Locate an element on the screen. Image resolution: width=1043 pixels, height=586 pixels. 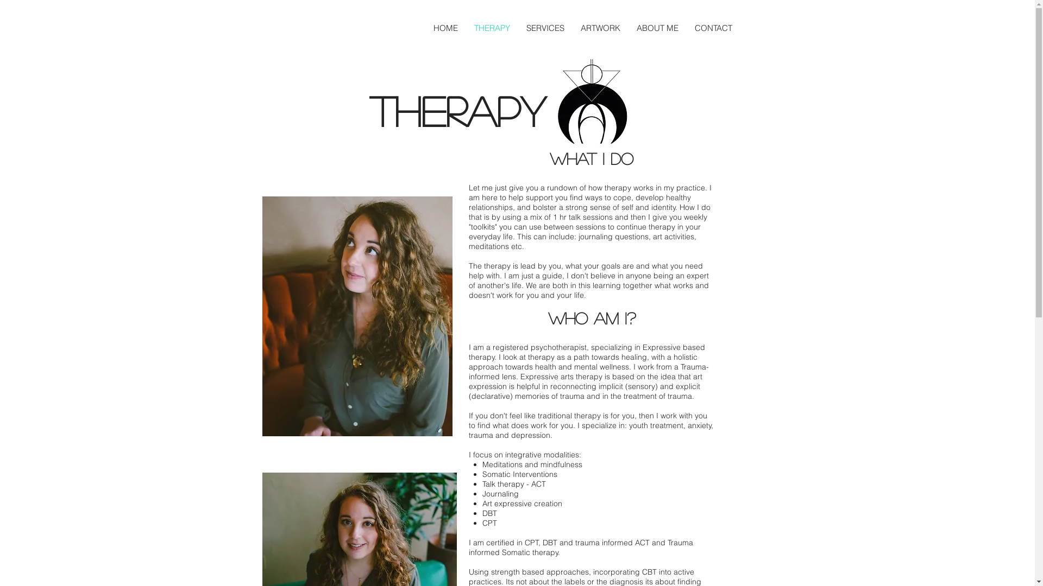
HOME is located at coordinates (445, 28).